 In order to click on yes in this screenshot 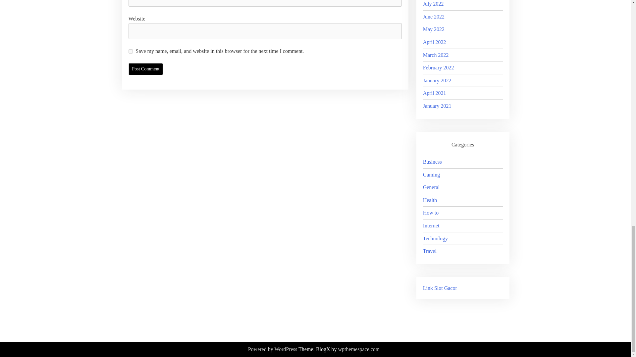, I will do `click(131, 52)`.